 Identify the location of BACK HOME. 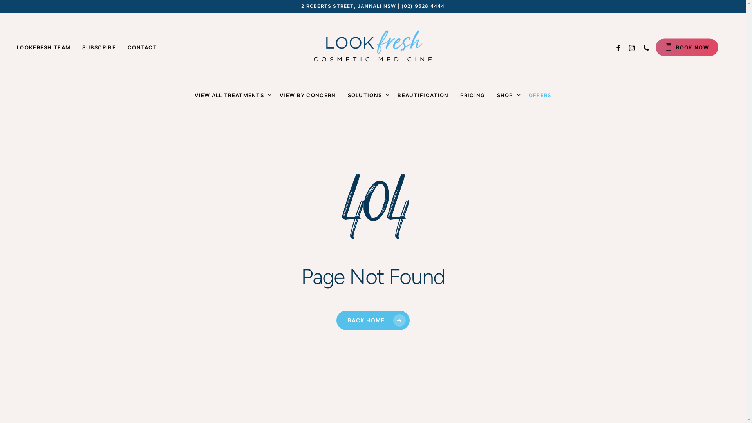
(373, 320).